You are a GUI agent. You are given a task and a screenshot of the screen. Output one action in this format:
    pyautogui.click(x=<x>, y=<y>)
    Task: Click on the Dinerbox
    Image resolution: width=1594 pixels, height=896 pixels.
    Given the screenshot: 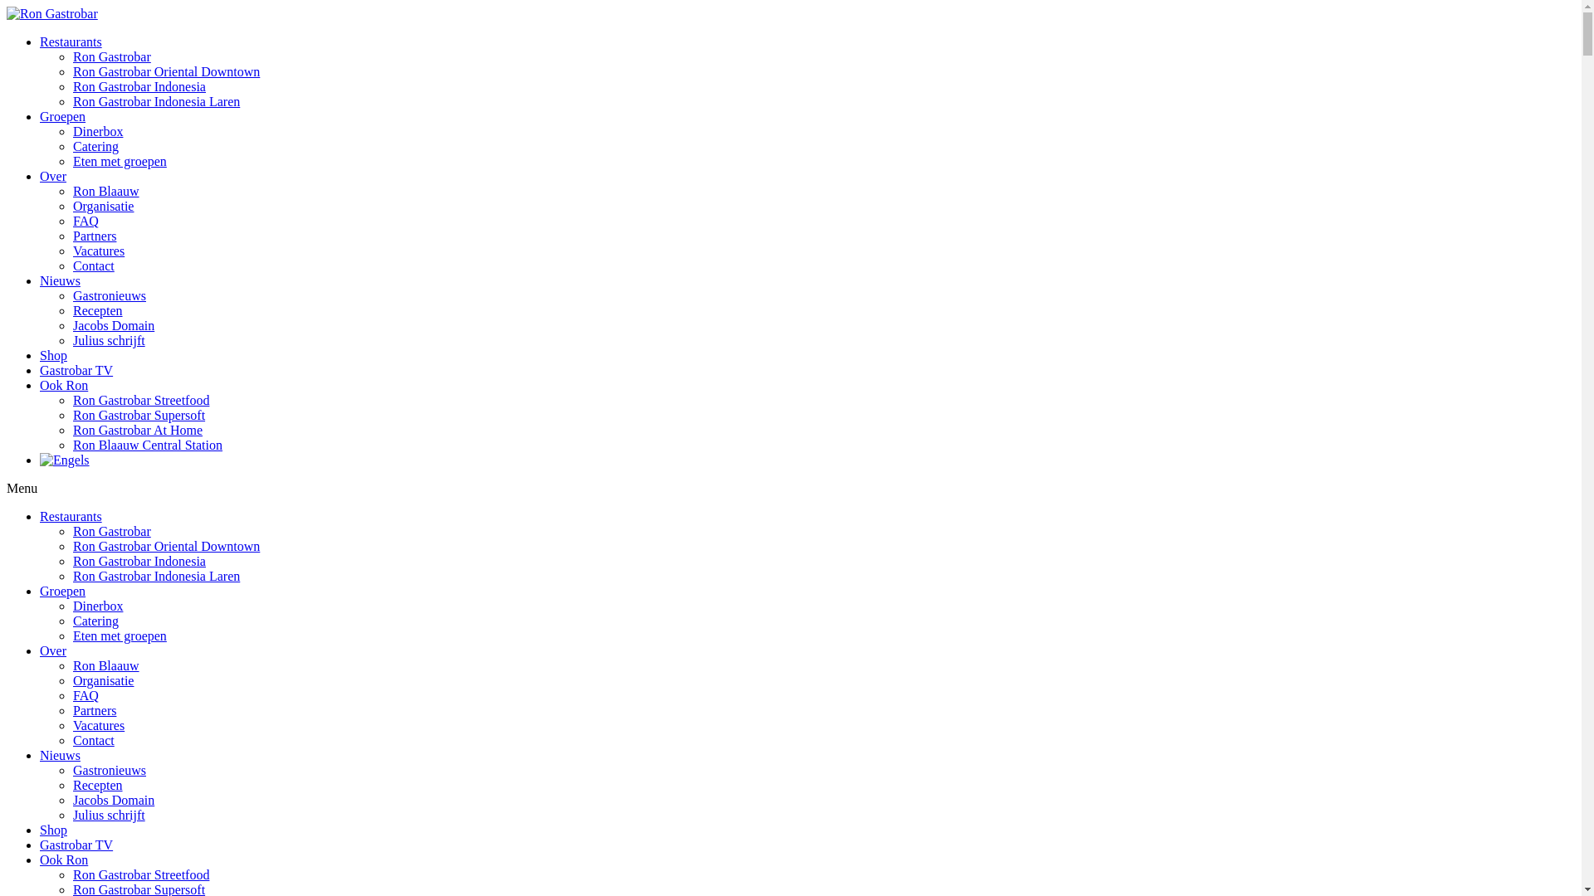 What is the action you would take?
    pyautogui.click(x=98, y=606)
    